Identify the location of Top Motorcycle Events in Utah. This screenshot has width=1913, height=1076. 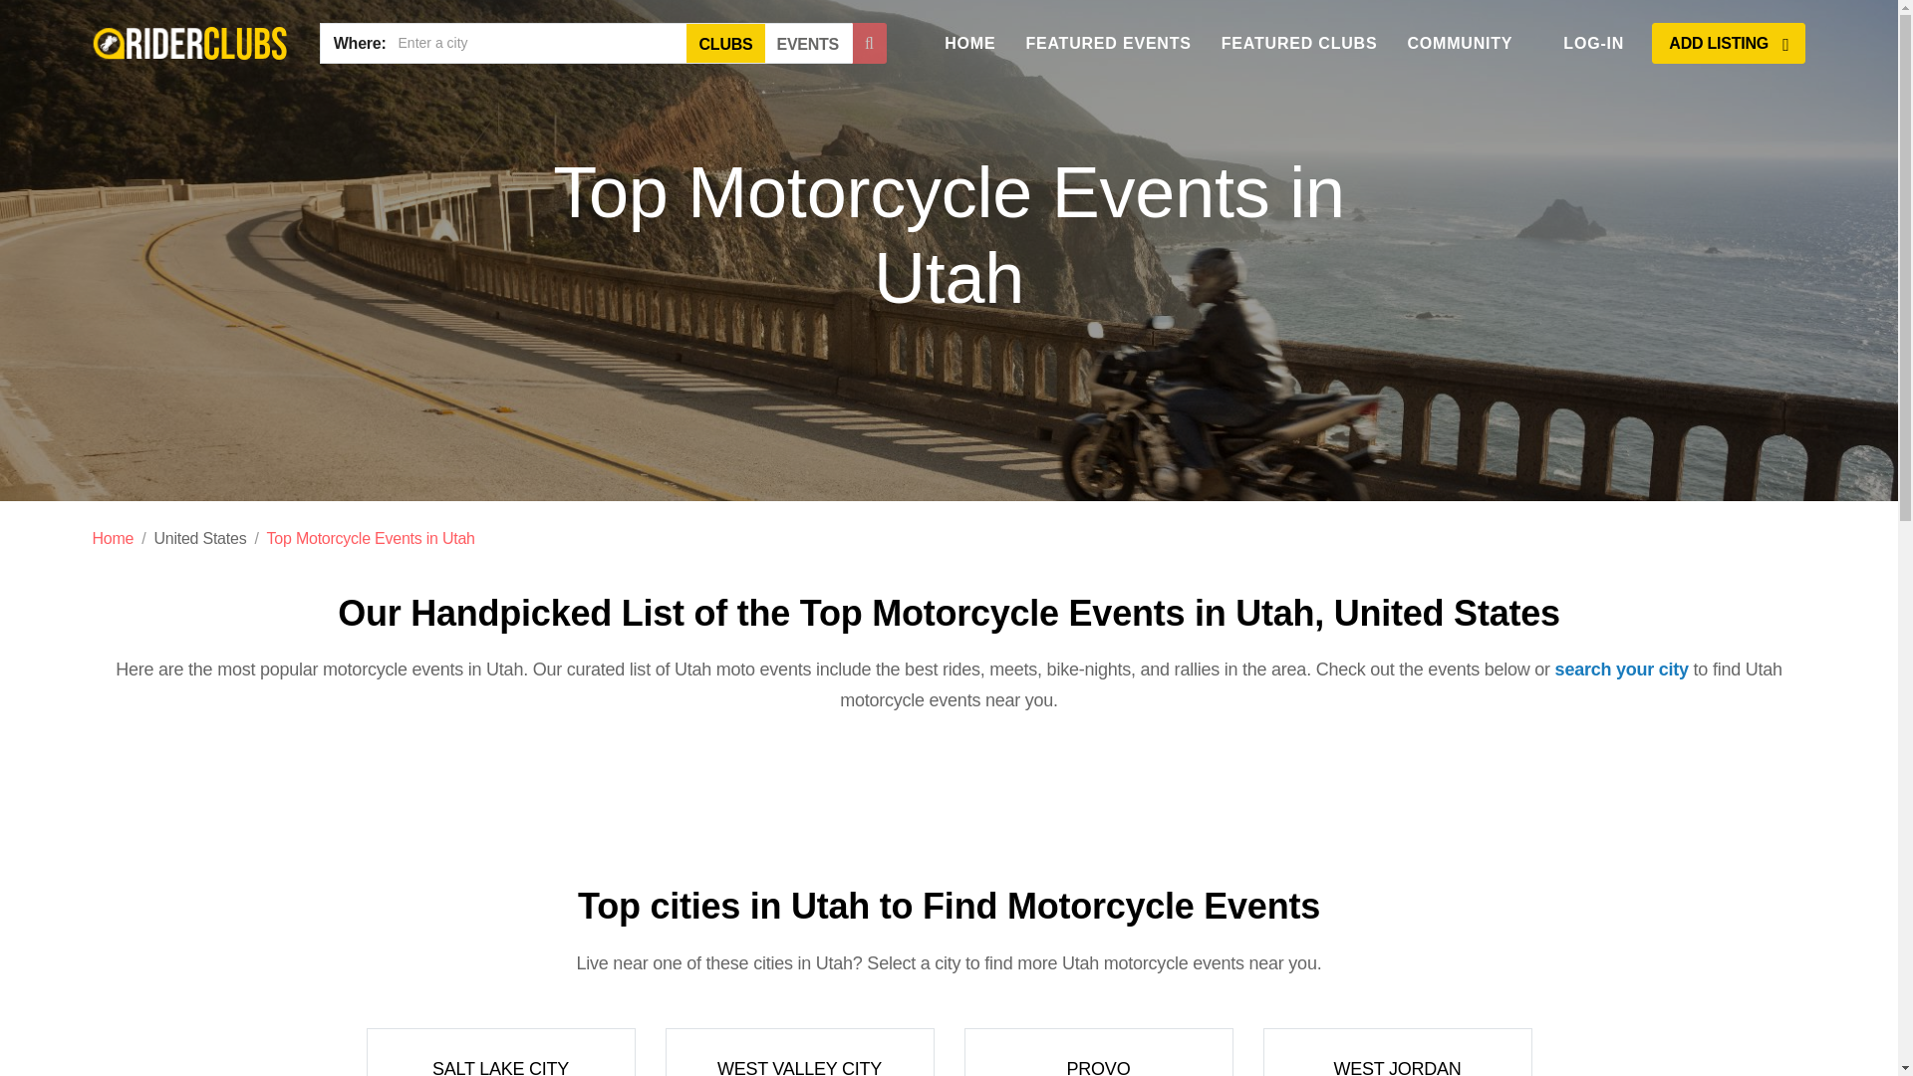
(371, 538).